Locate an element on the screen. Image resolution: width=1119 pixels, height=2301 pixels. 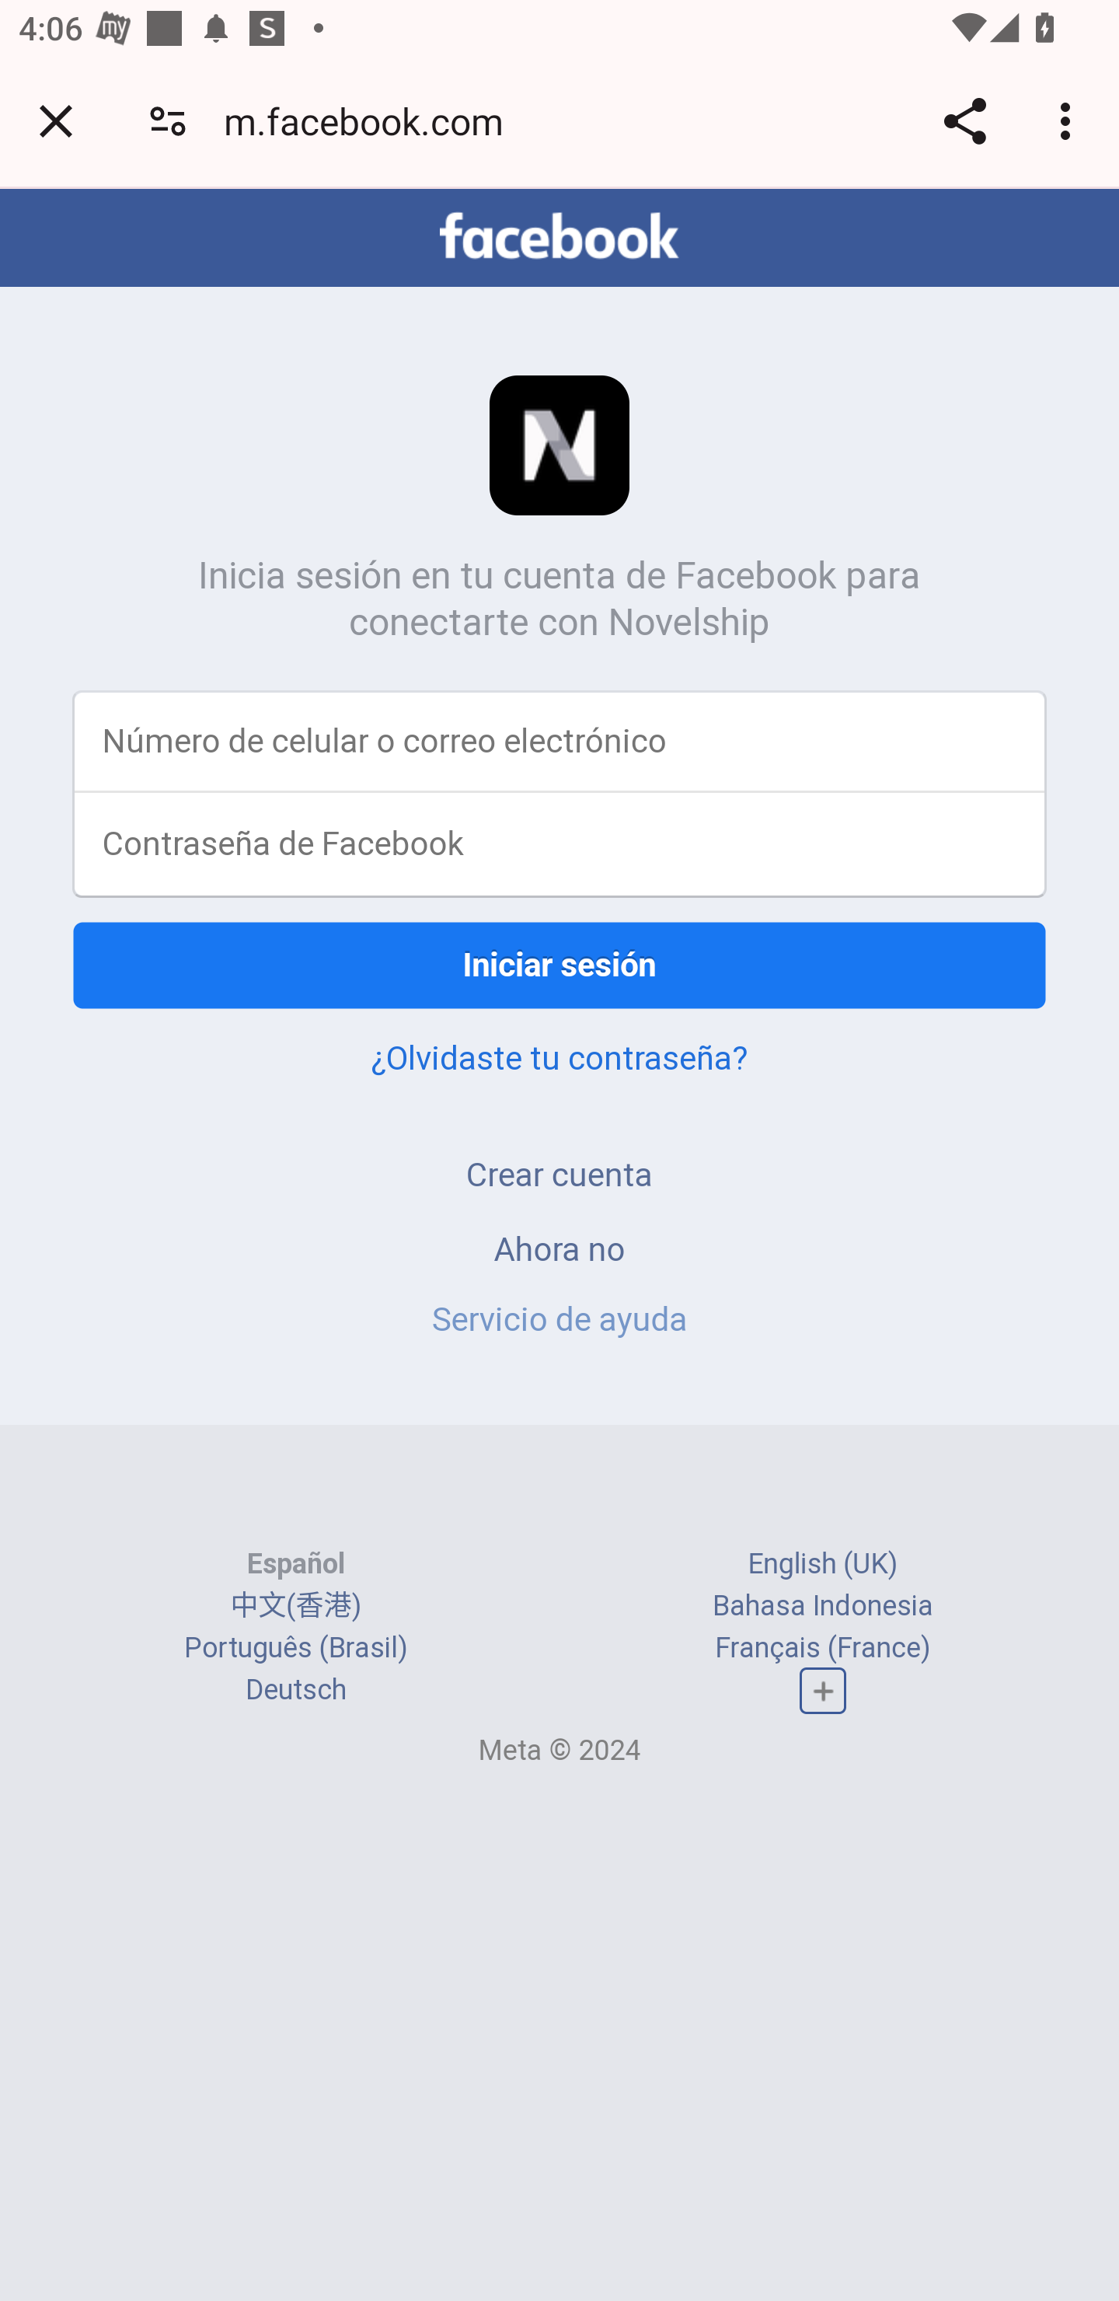
Ahora no is located at coordinates (559, 1248).